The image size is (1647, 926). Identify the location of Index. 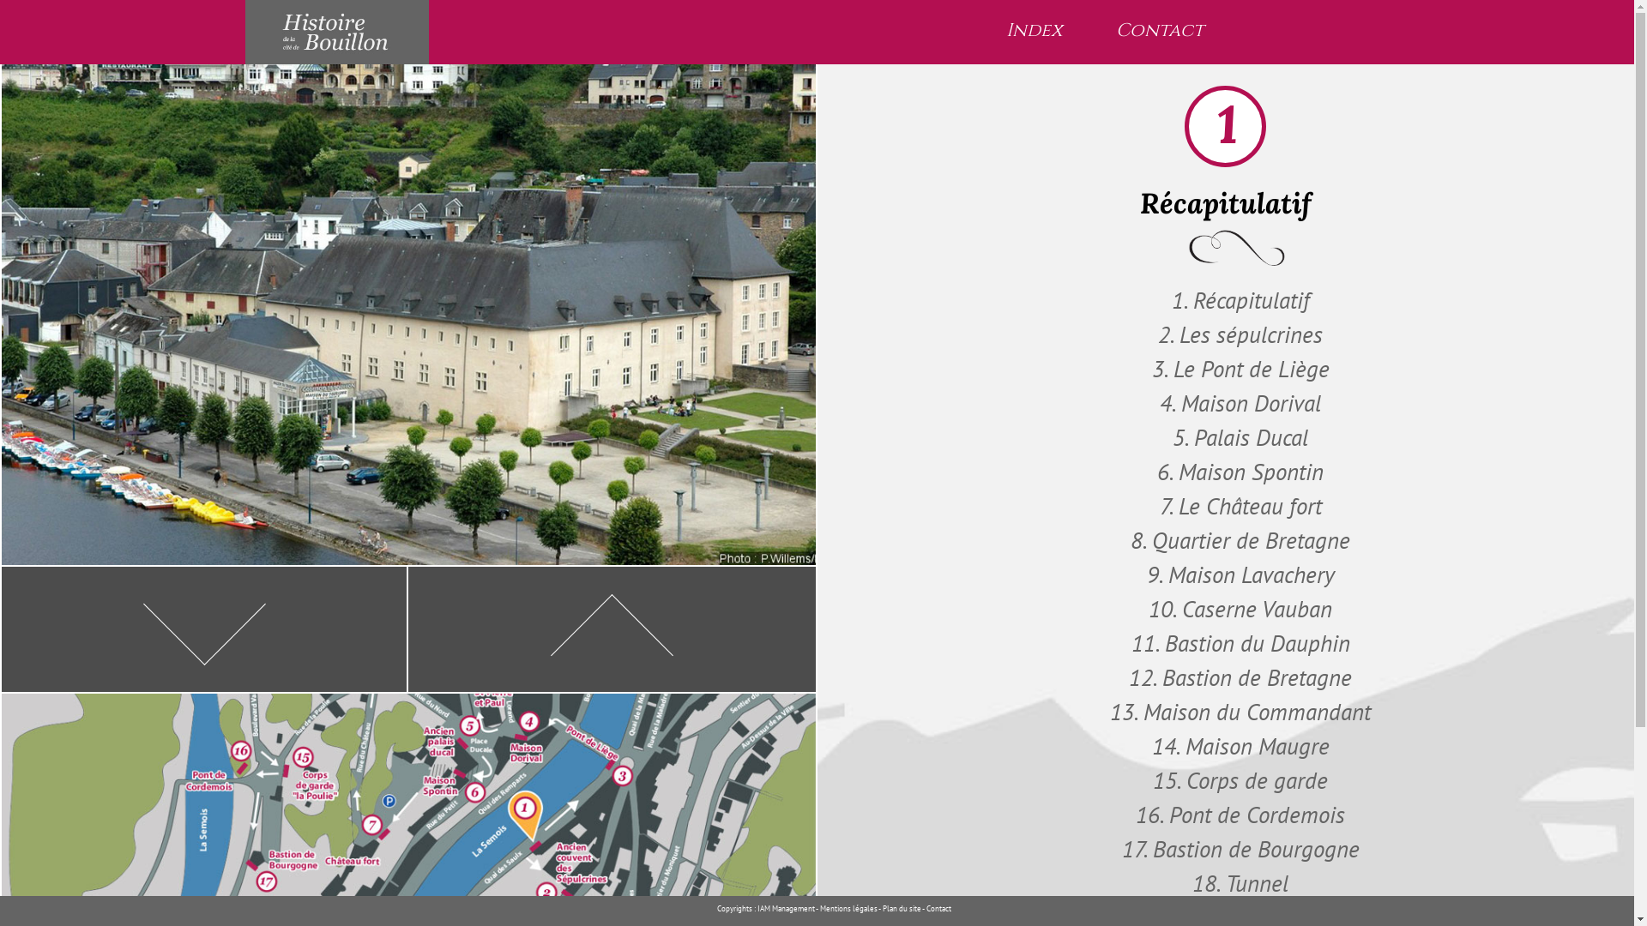
(1035, 31).